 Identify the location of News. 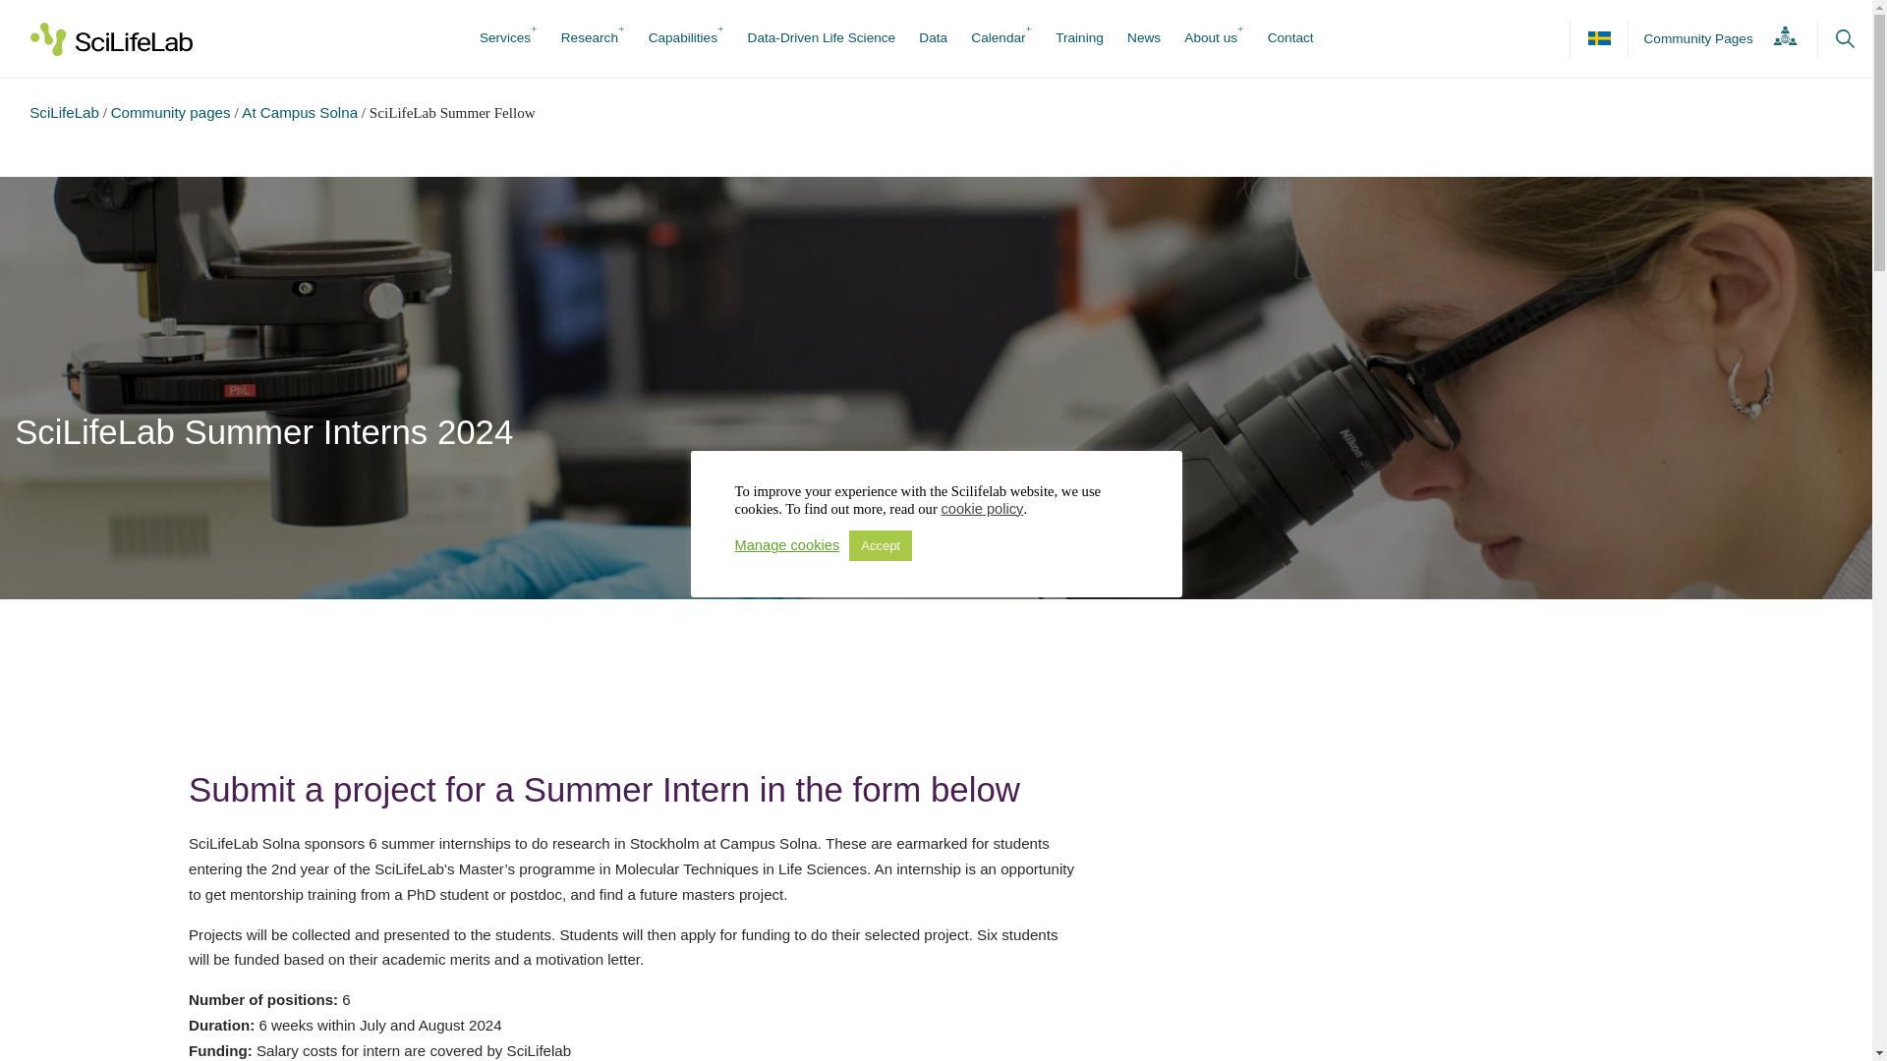
(1143, 38).